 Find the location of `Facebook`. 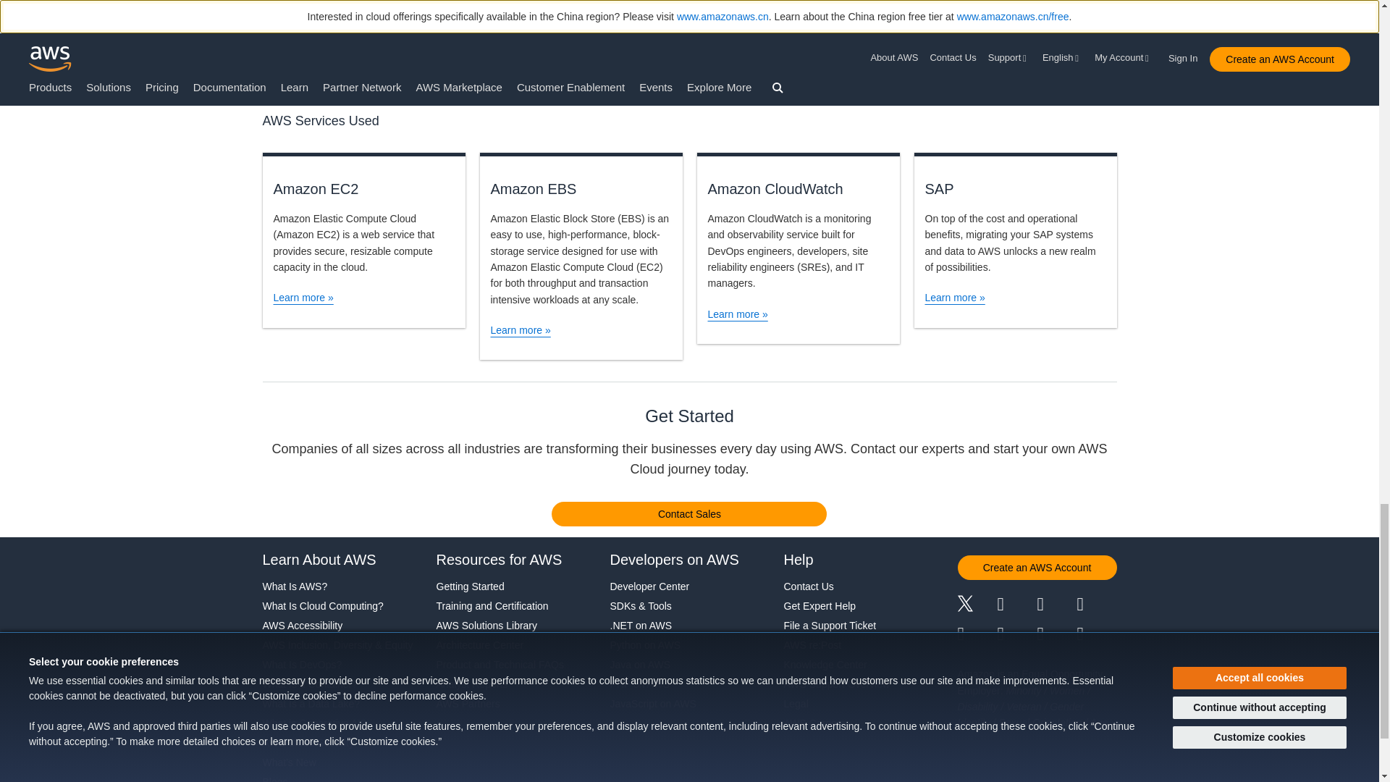

Facebook is located at coordinates (1017, 605).